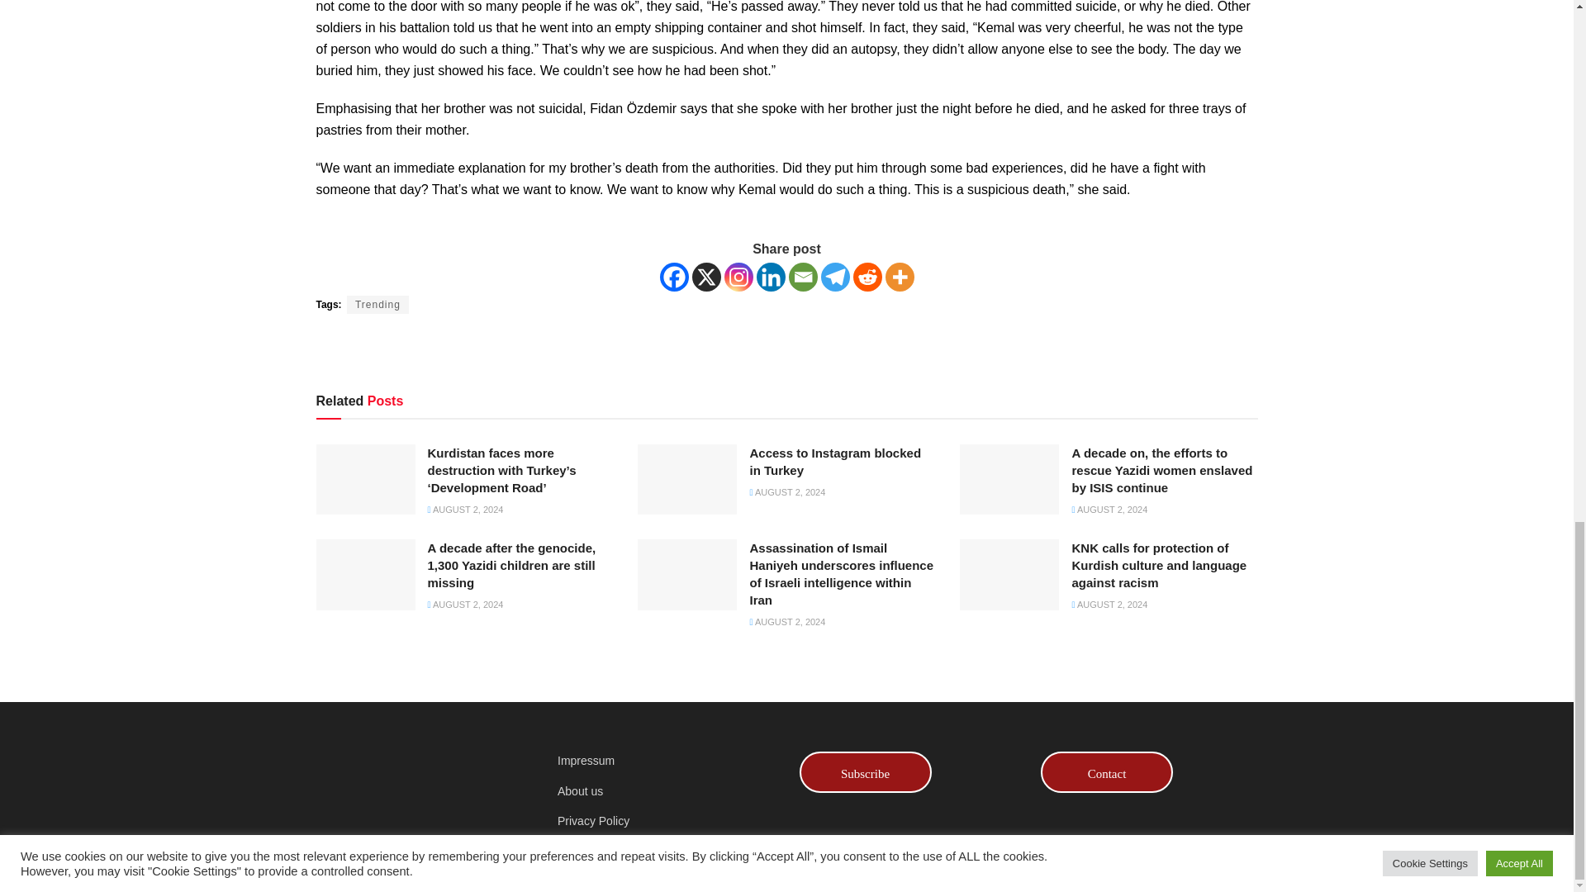  I want to click on Email, so click(802, 277).